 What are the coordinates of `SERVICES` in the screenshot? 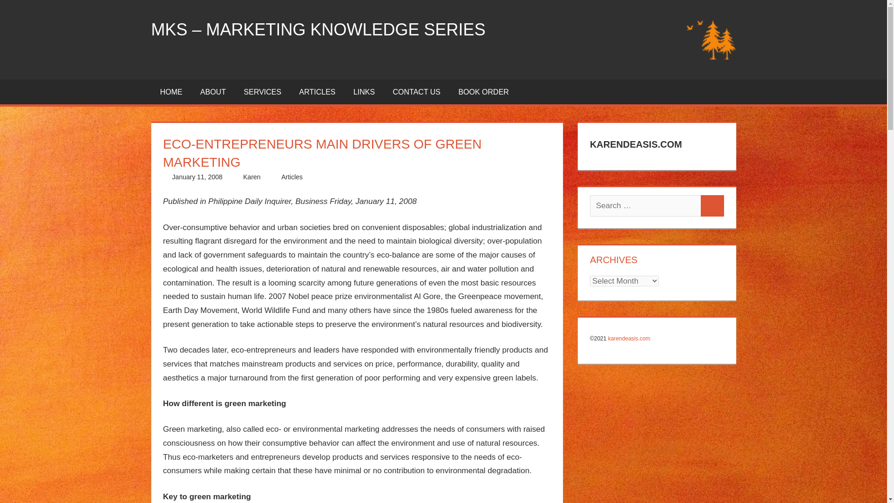 It's located at (262, 92).